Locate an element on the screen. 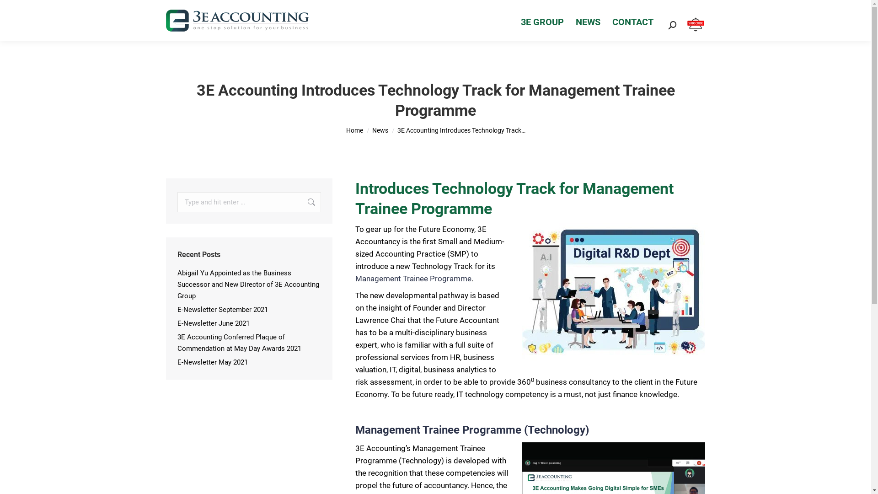 This screenshot has width=878, height=494. Subscribe to Global Newsletter is located at coordinates (696, 30).